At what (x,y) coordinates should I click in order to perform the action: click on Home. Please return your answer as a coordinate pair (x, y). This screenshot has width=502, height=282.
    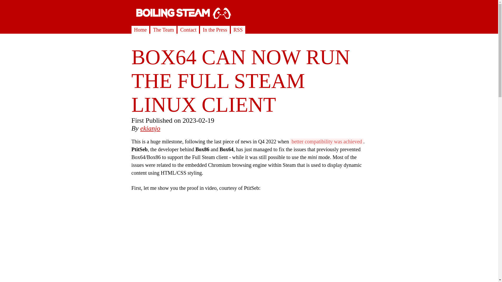
    Looking at the image, I should click on (140, 30).